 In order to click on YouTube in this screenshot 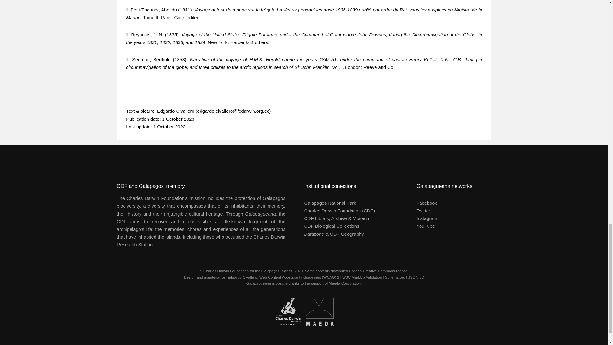, I will do `click(425, 226)`.